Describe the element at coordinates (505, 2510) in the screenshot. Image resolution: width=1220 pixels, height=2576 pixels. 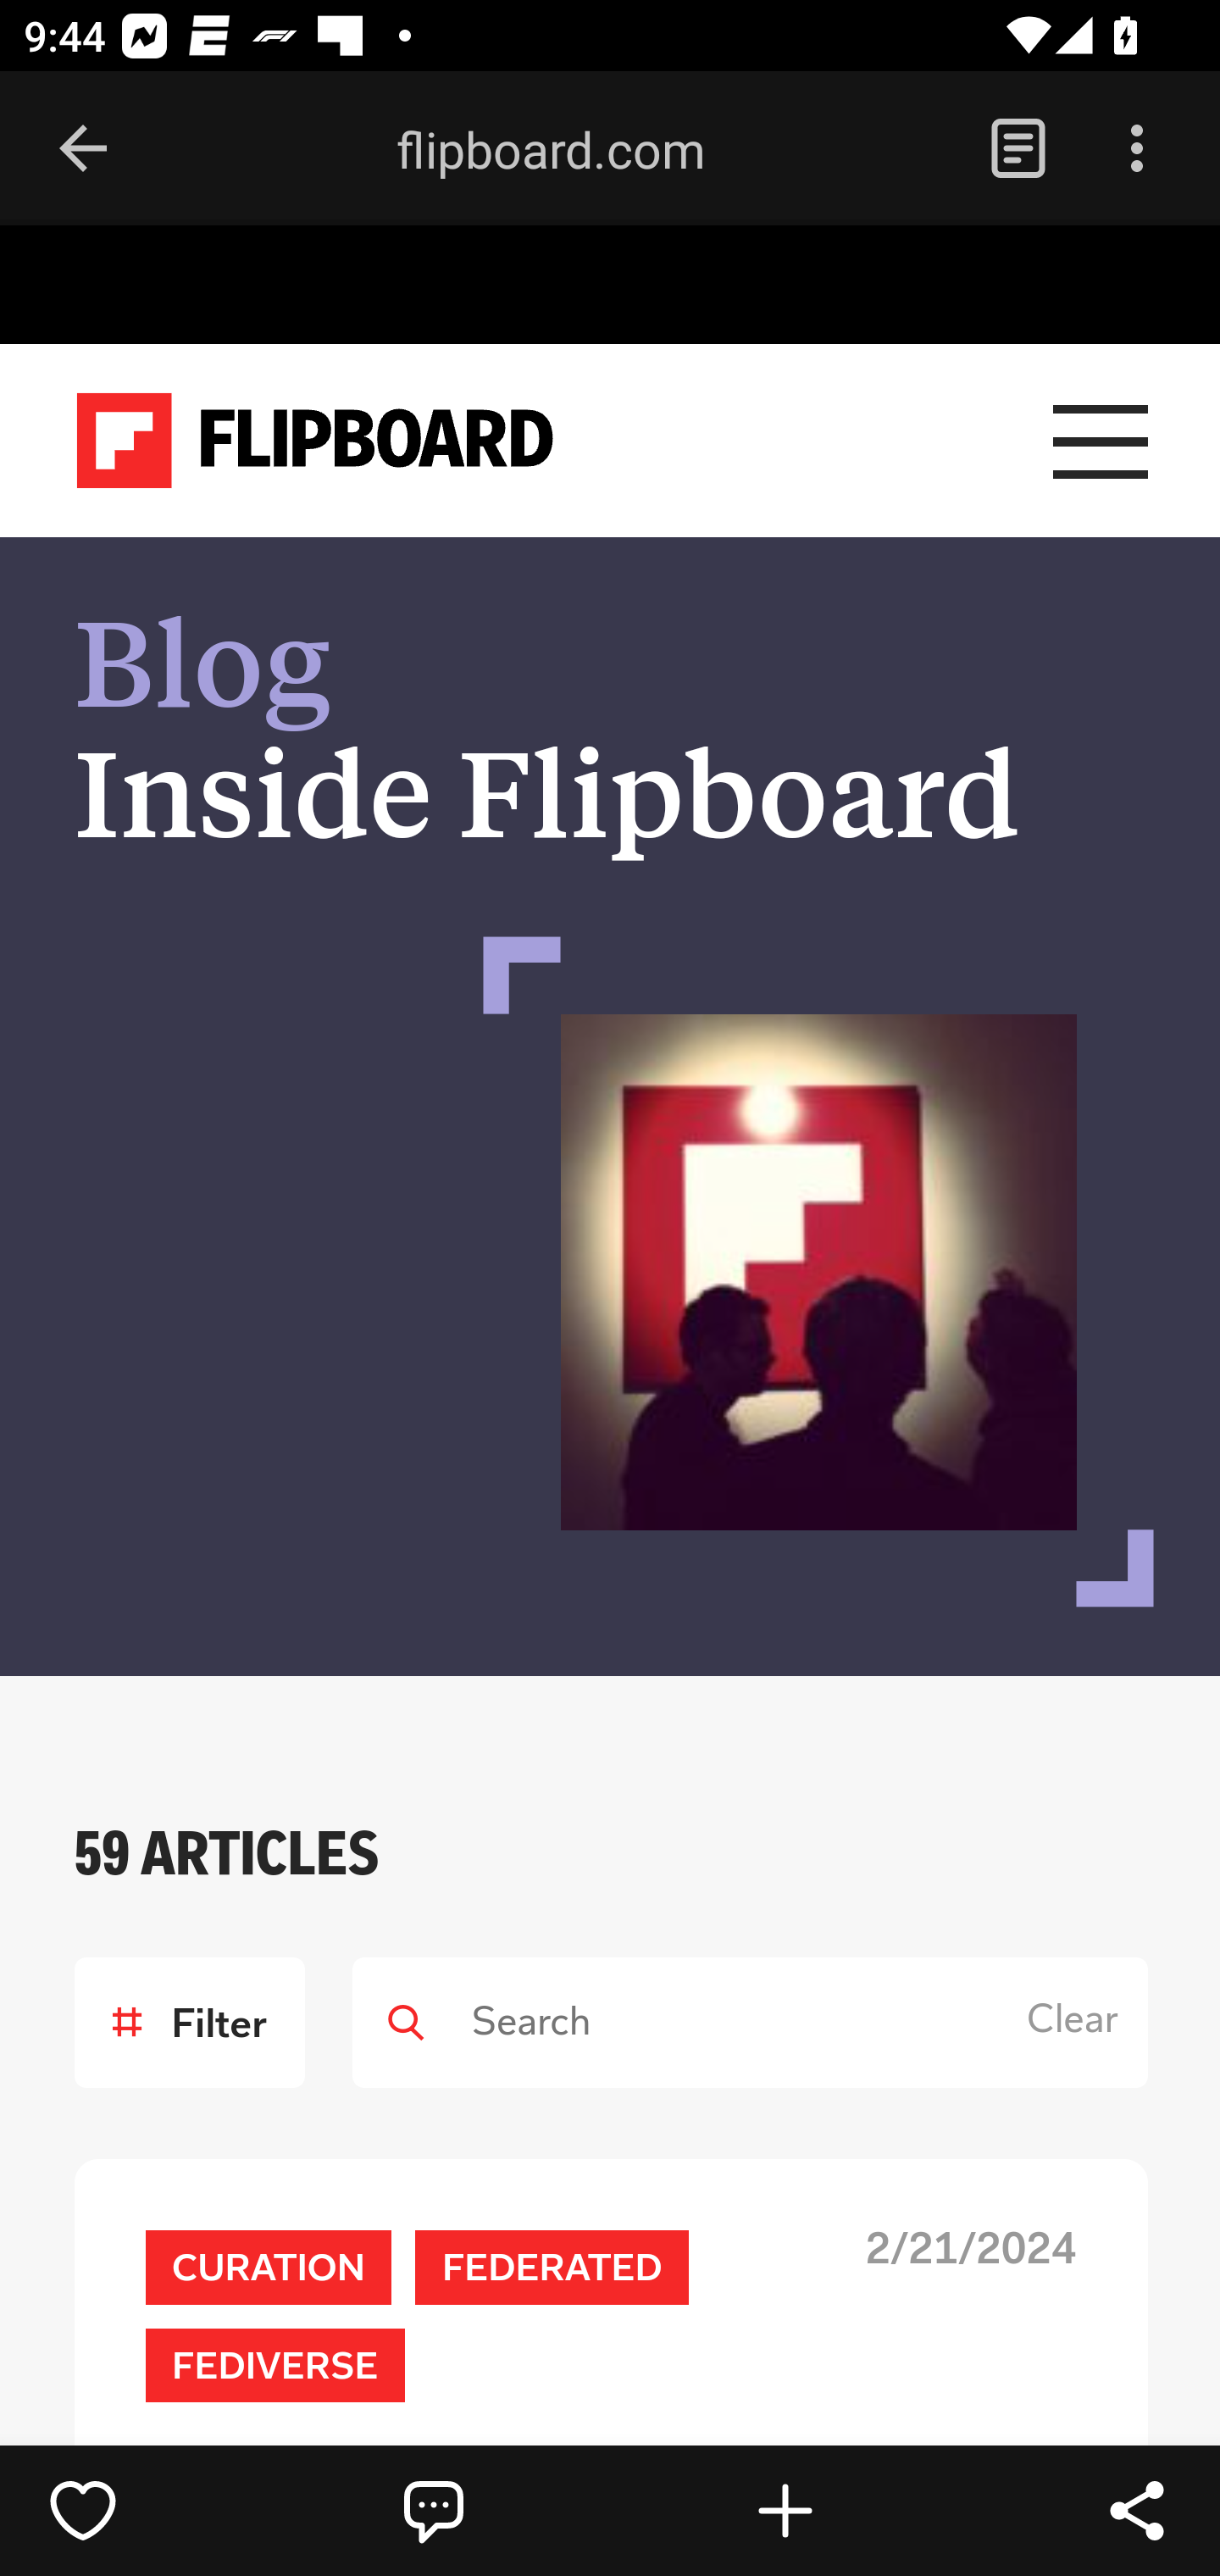
I see `Write a comment…` at that location.